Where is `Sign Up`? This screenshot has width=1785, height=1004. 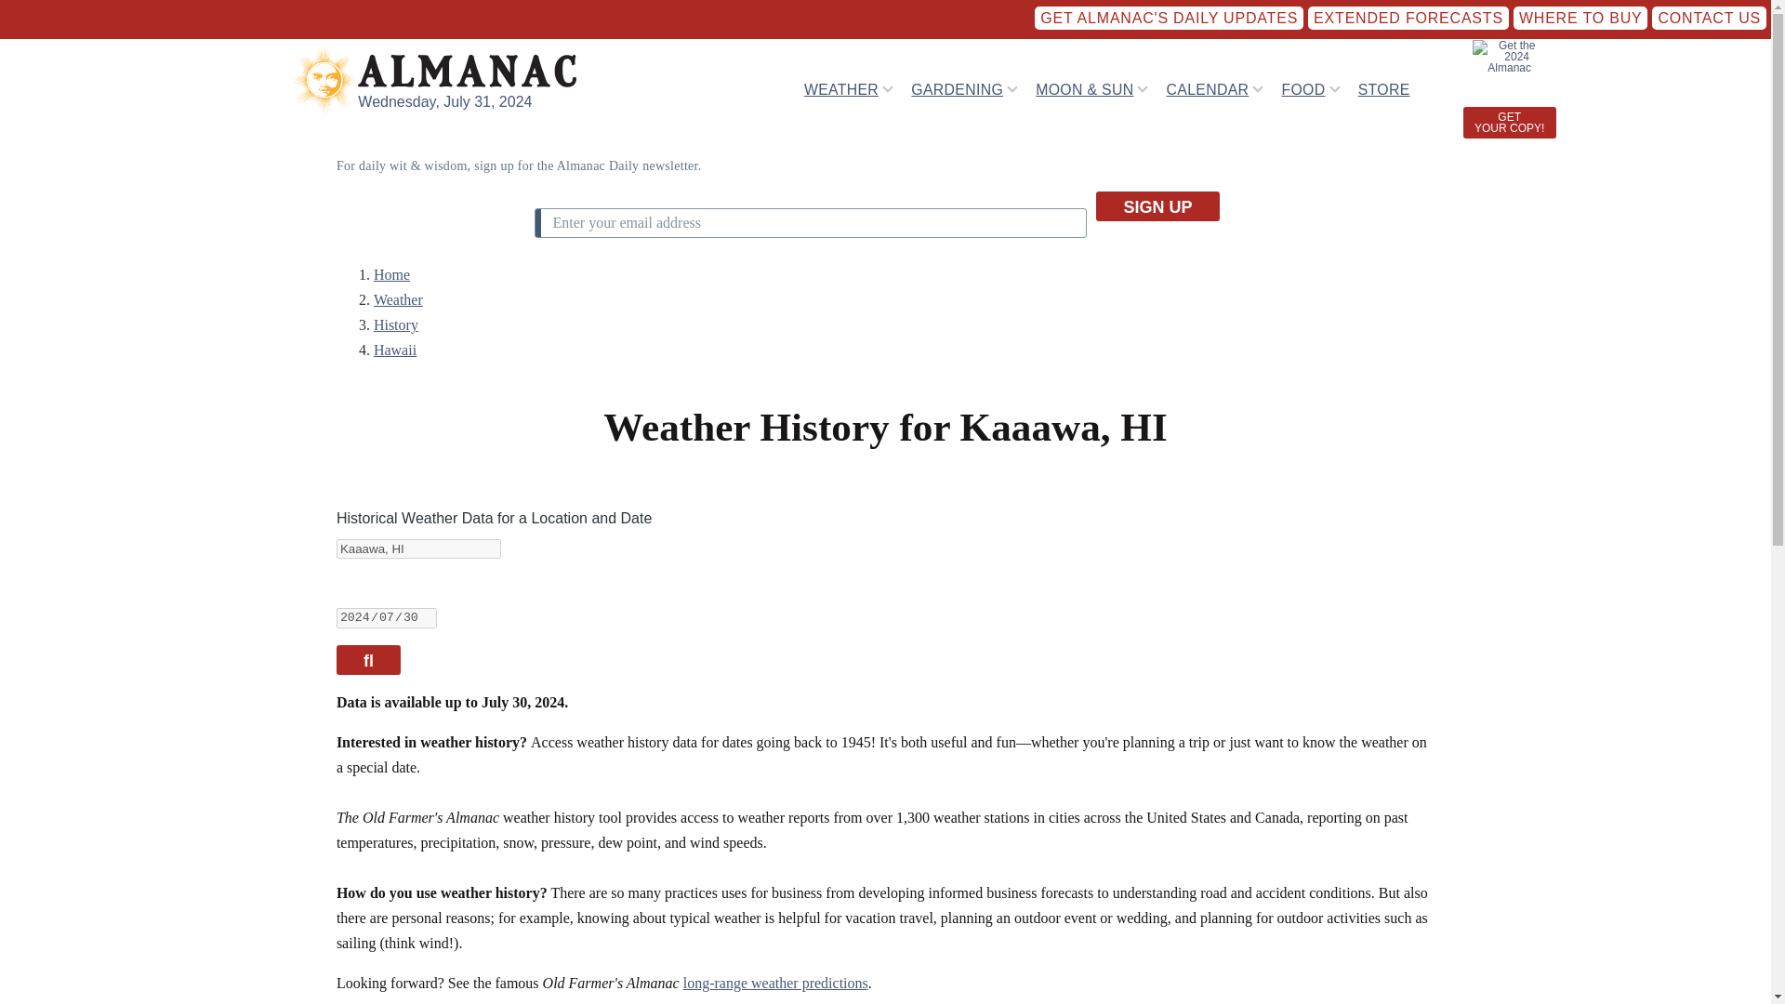 Sign Up is located at coordinates (1157, 206).